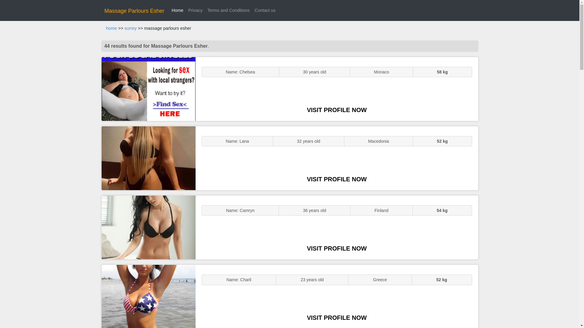 The height and width of the screenshot is (328, 584). I want to click on VISIT PROFILE NOW, so click(337, 318).